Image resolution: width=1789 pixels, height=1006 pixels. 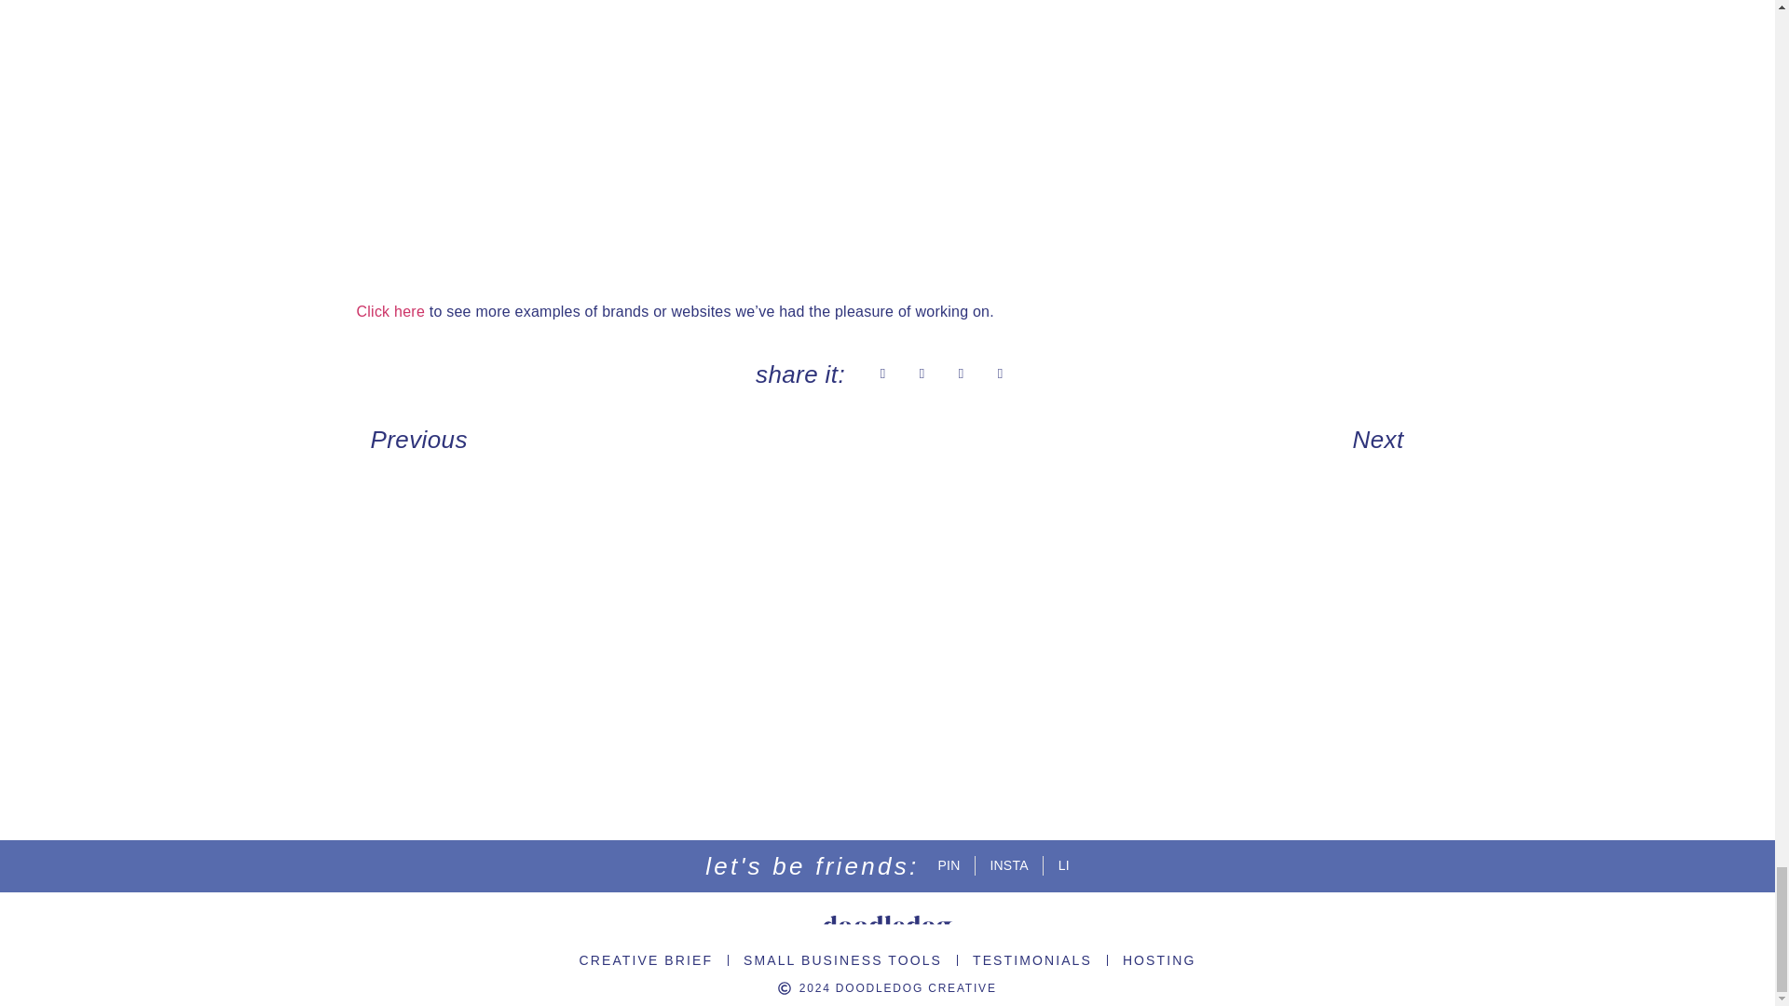 What do you see at coordinates (1159, 960) in the screenshot?
I see `HOSTING` at bounding box center [1159, 960].